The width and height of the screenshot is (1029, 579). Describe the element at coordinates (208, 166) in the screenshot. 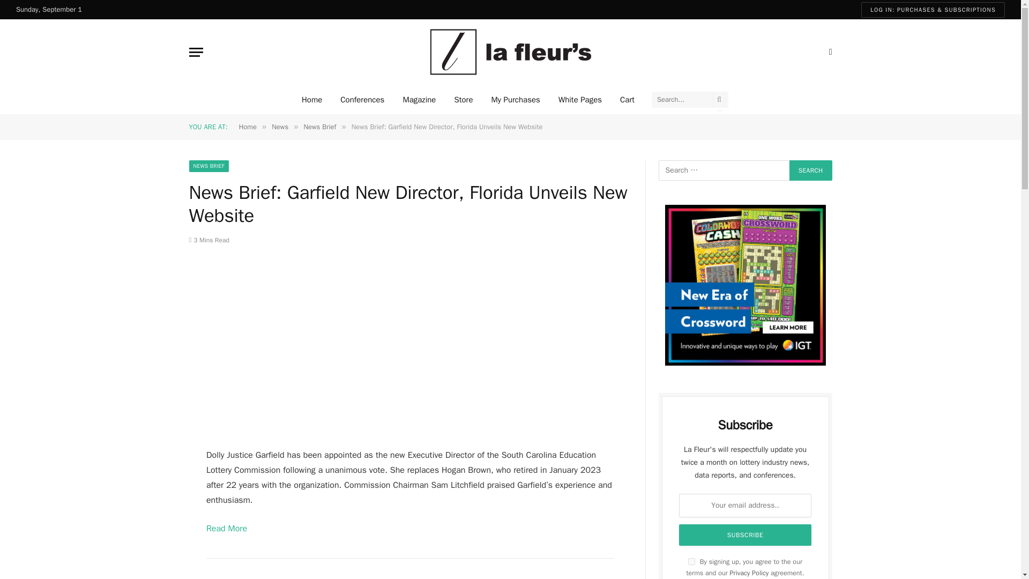

I see `NEWS BRIEF` at that location.